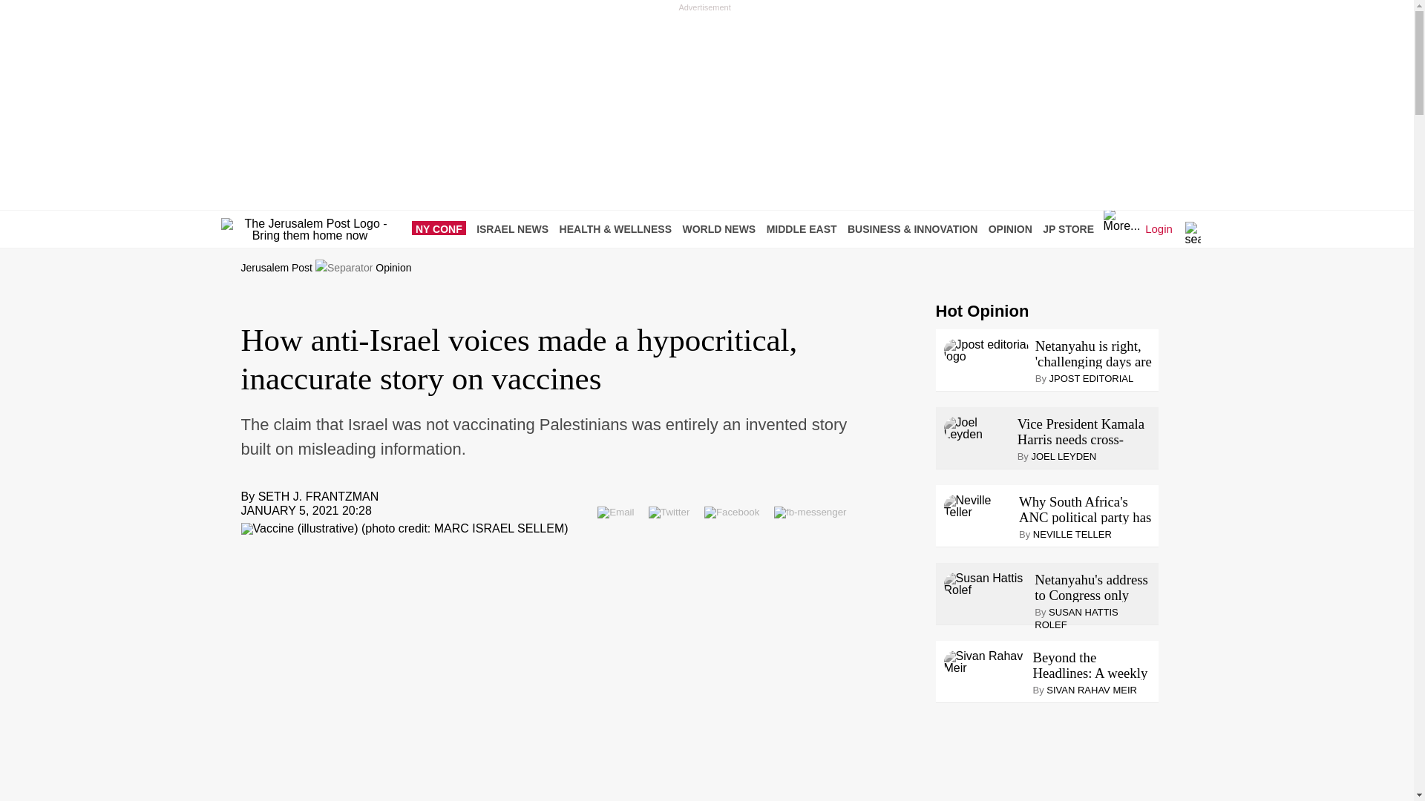 Image resolution: width=1425 pixels, height=801 pixels. Describe the element at coordinates (986, 350) in the screenshot. I see `Jpost editorial logo ` at that location.